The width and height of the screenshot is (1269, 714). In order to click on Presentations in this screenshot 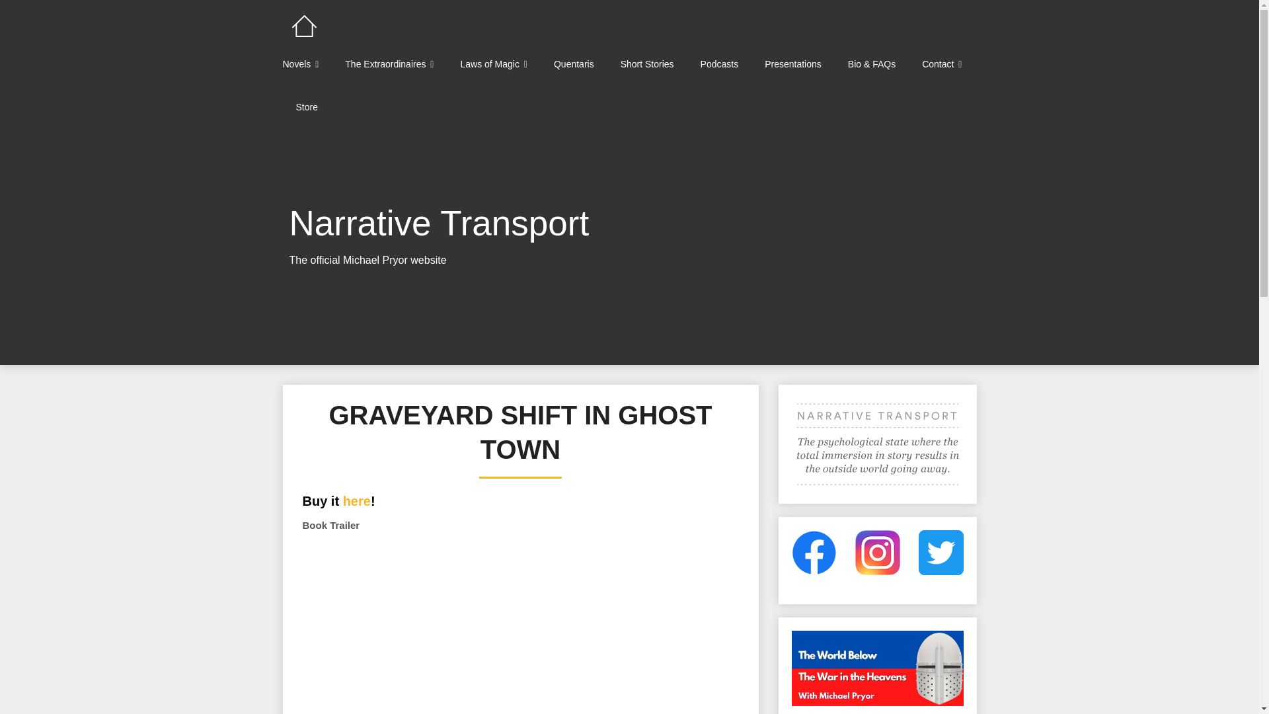, I will do `click(793, 63)`.